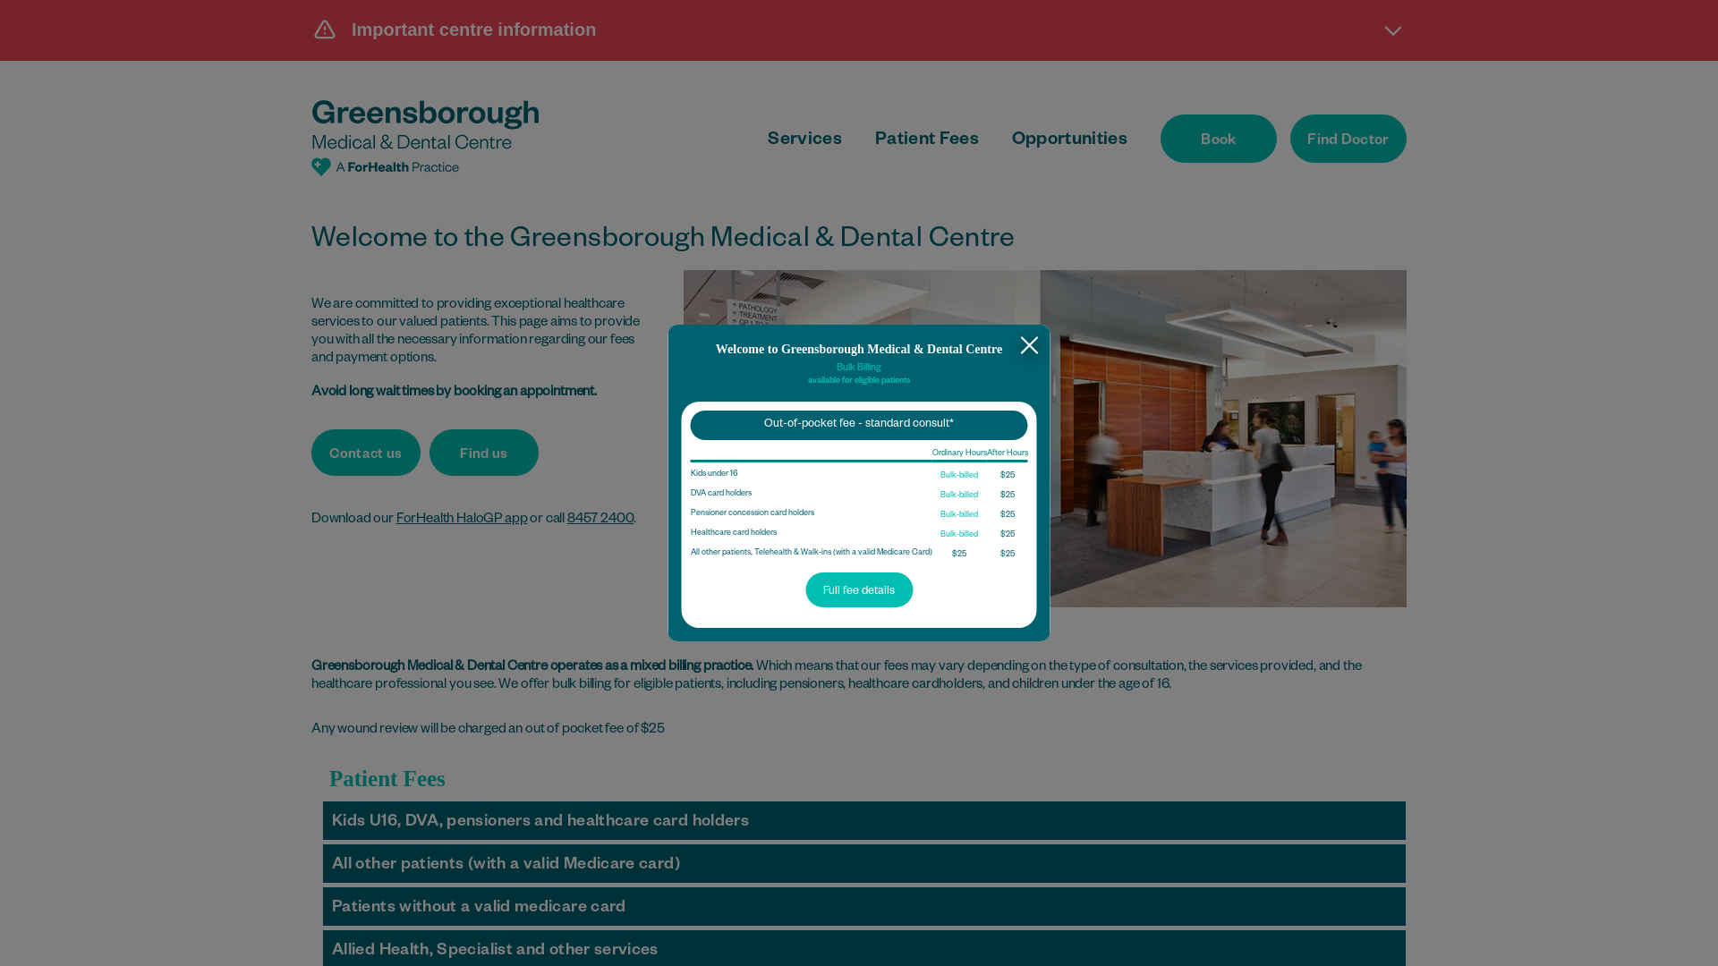 This screenshot has width=1718, height=966. What do you see at coordinates (1348, 139) in the screenshot?
I see `Find Doctor` at bounding box center [1348, 139].